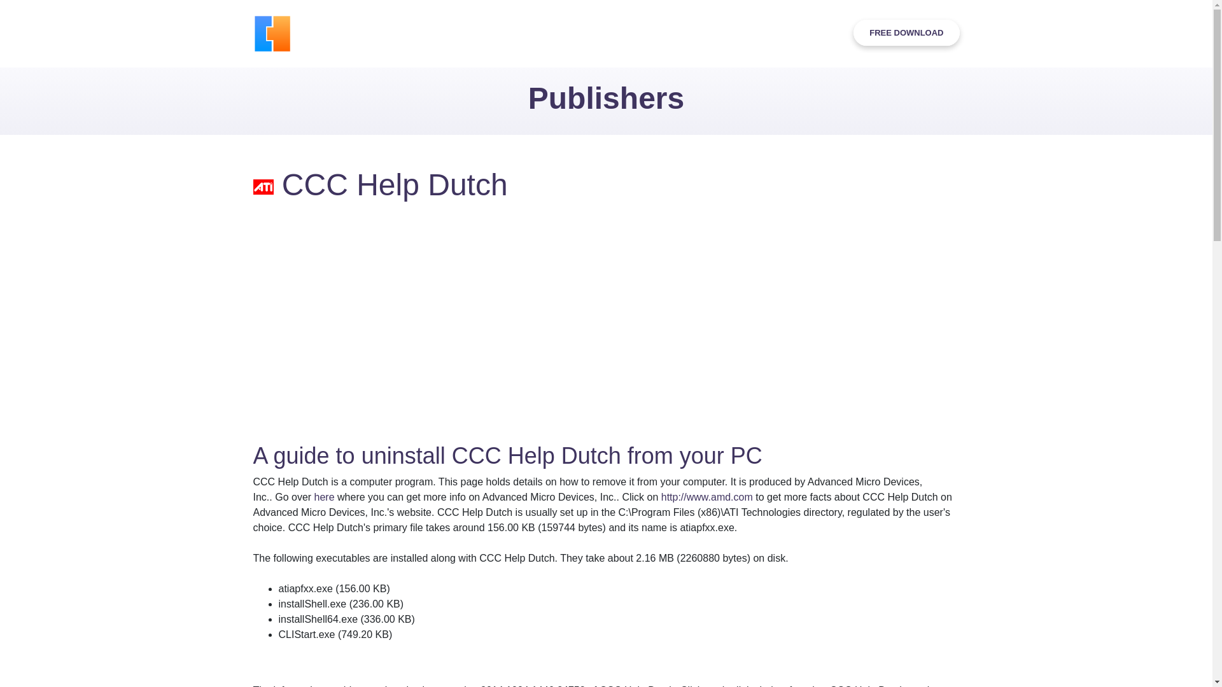 Image resolution: width=1222 pixels, height=687 pixels. Describe the element at coordinates (465, 33) in the screenshot. I see `Features` at that location.